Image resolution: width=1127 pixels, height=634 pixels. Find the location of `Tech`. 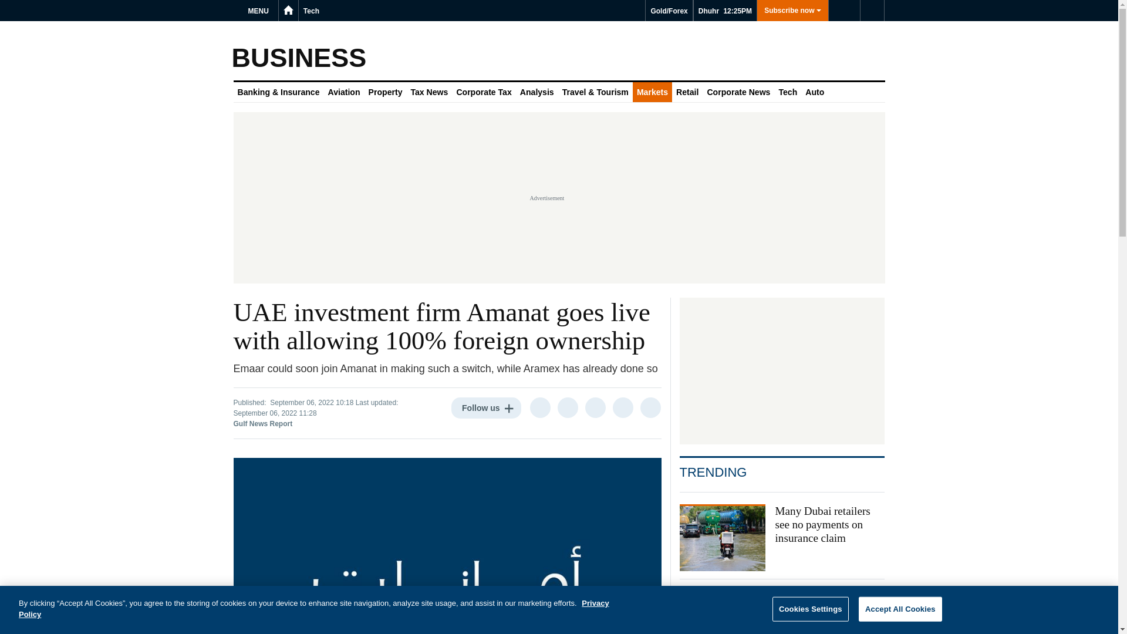

Tech is located at coordinates (311, 11).